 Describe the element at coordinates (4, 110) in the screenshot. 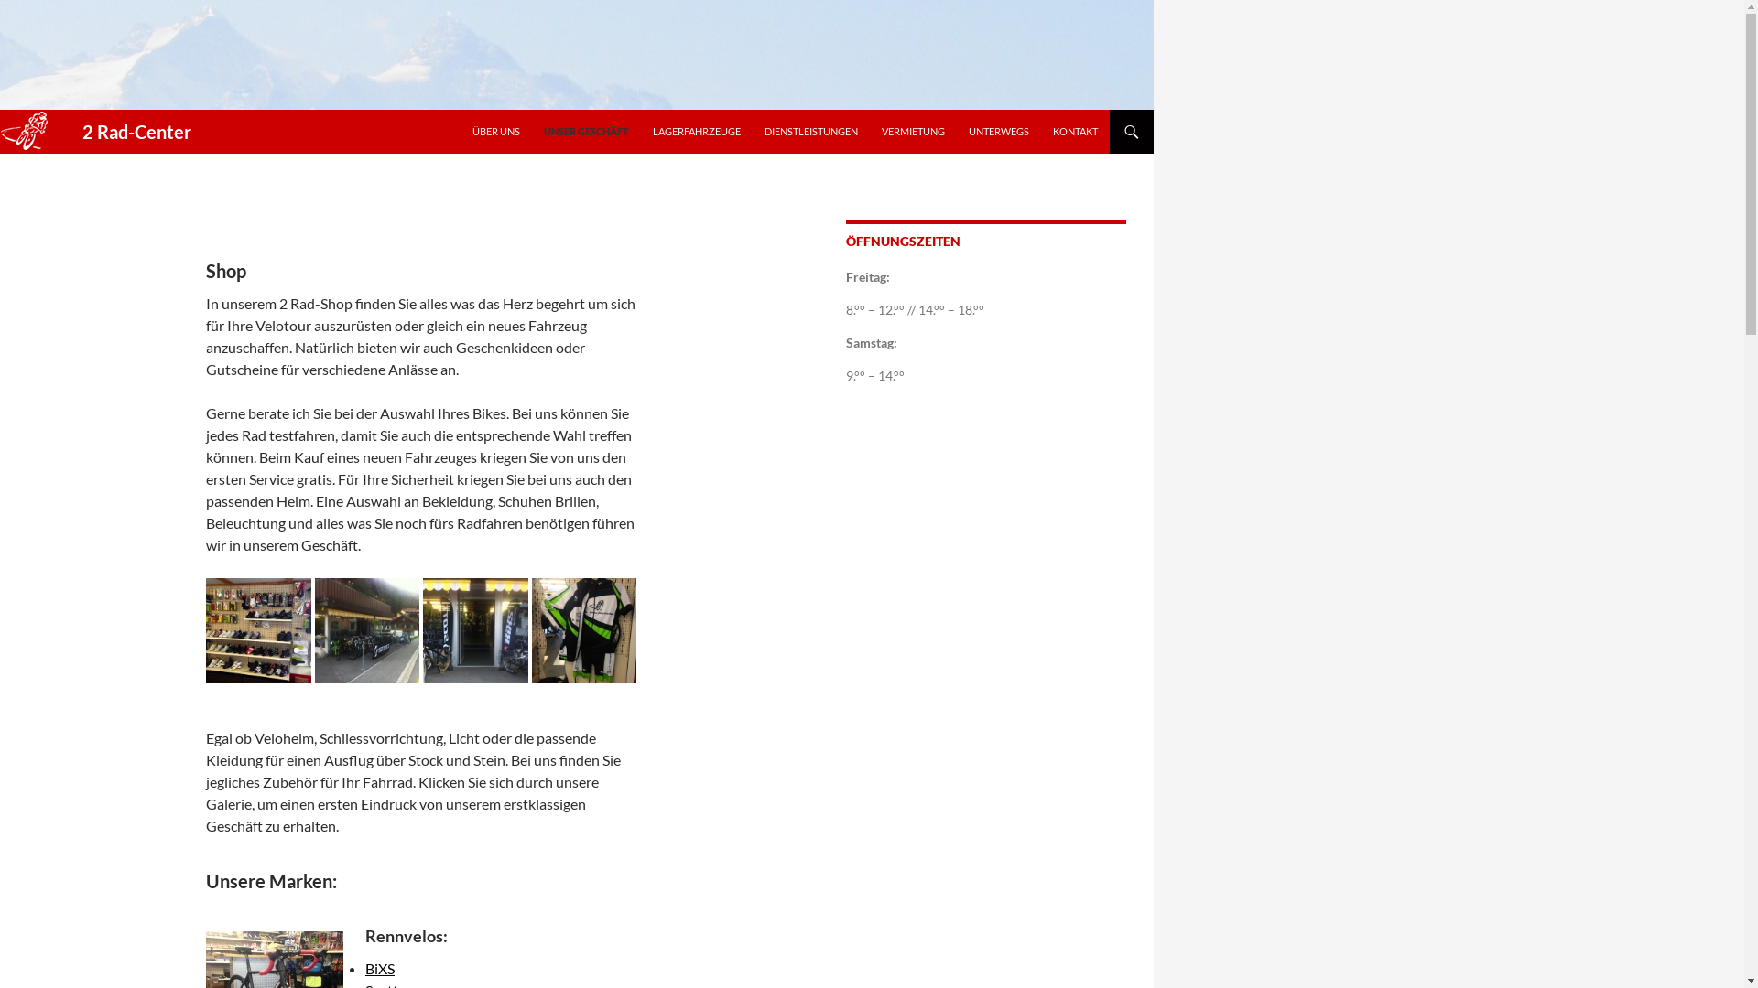

I see `Suchen` at that location.